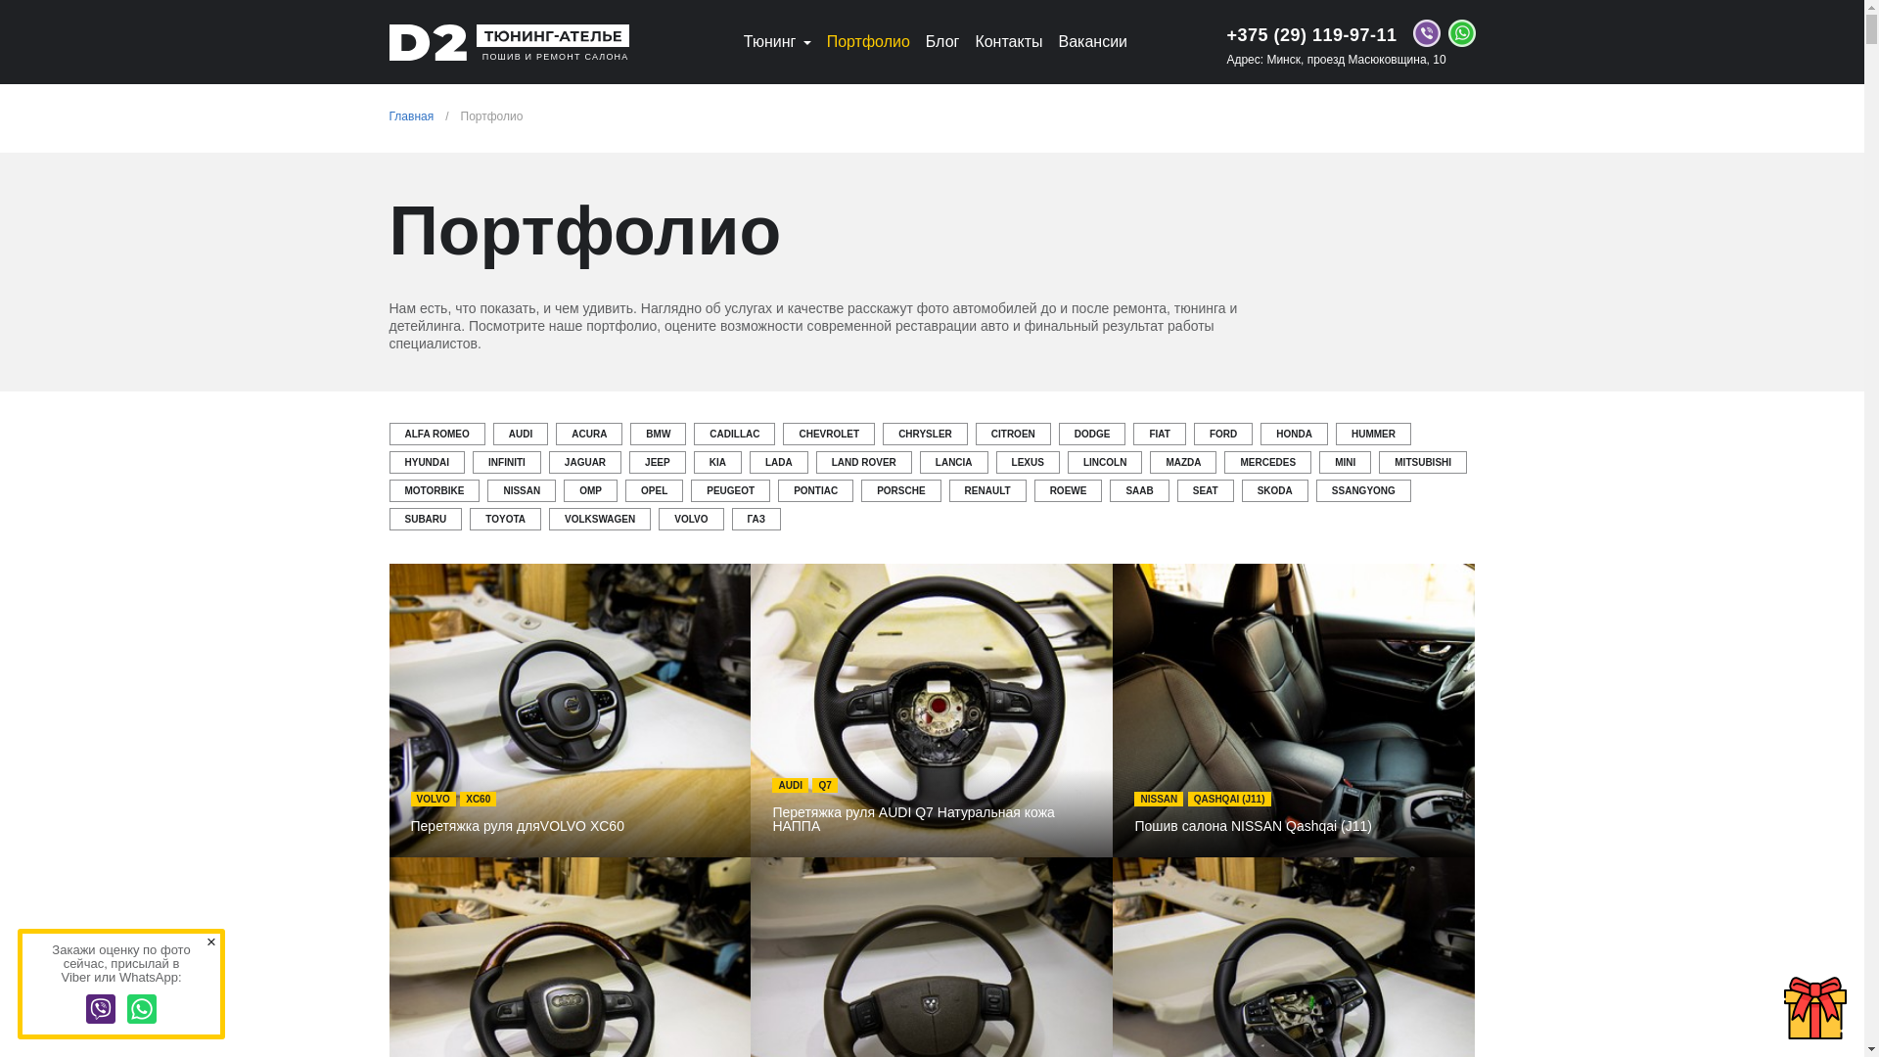 This screenshot has width=1879, height=1057. What do you see at coordinates (505, 519) in the screenshot?
I see `TOYOTA` at bounding box center [505, 519].